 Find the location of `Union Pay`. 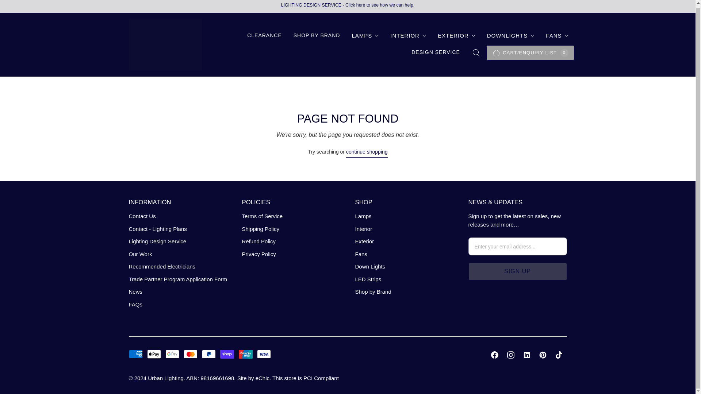

Union Pay is located at coordinates (245, 354).